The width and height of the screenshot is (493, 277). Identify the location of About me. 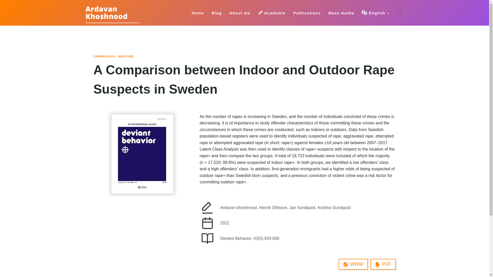
(240, 13).